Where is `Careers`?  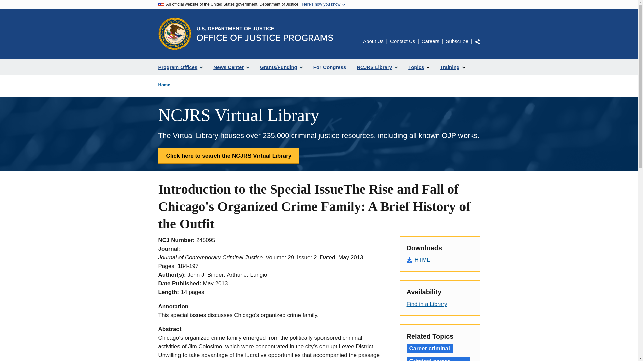
Careers is located at coordinates (430, 41).